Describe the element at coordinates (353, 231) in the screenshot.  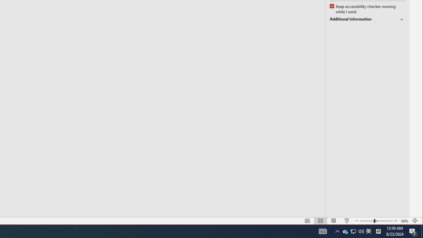
I see `Reading View` at that location.